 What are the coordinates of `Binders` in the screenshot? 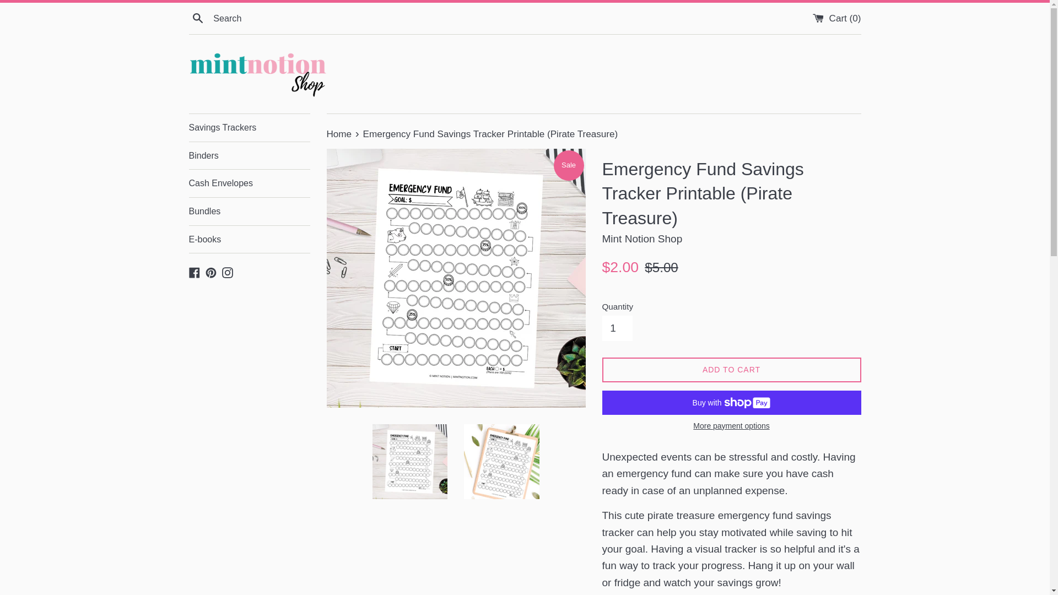 It's located at (249, 155).